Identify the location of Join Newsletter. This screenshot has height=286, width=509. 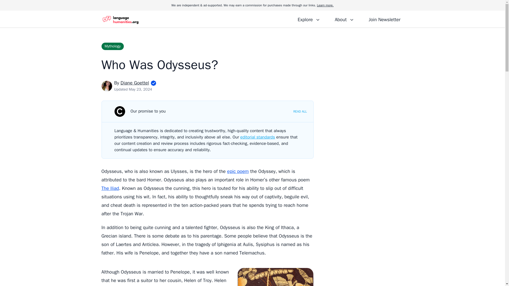
(384, 19).